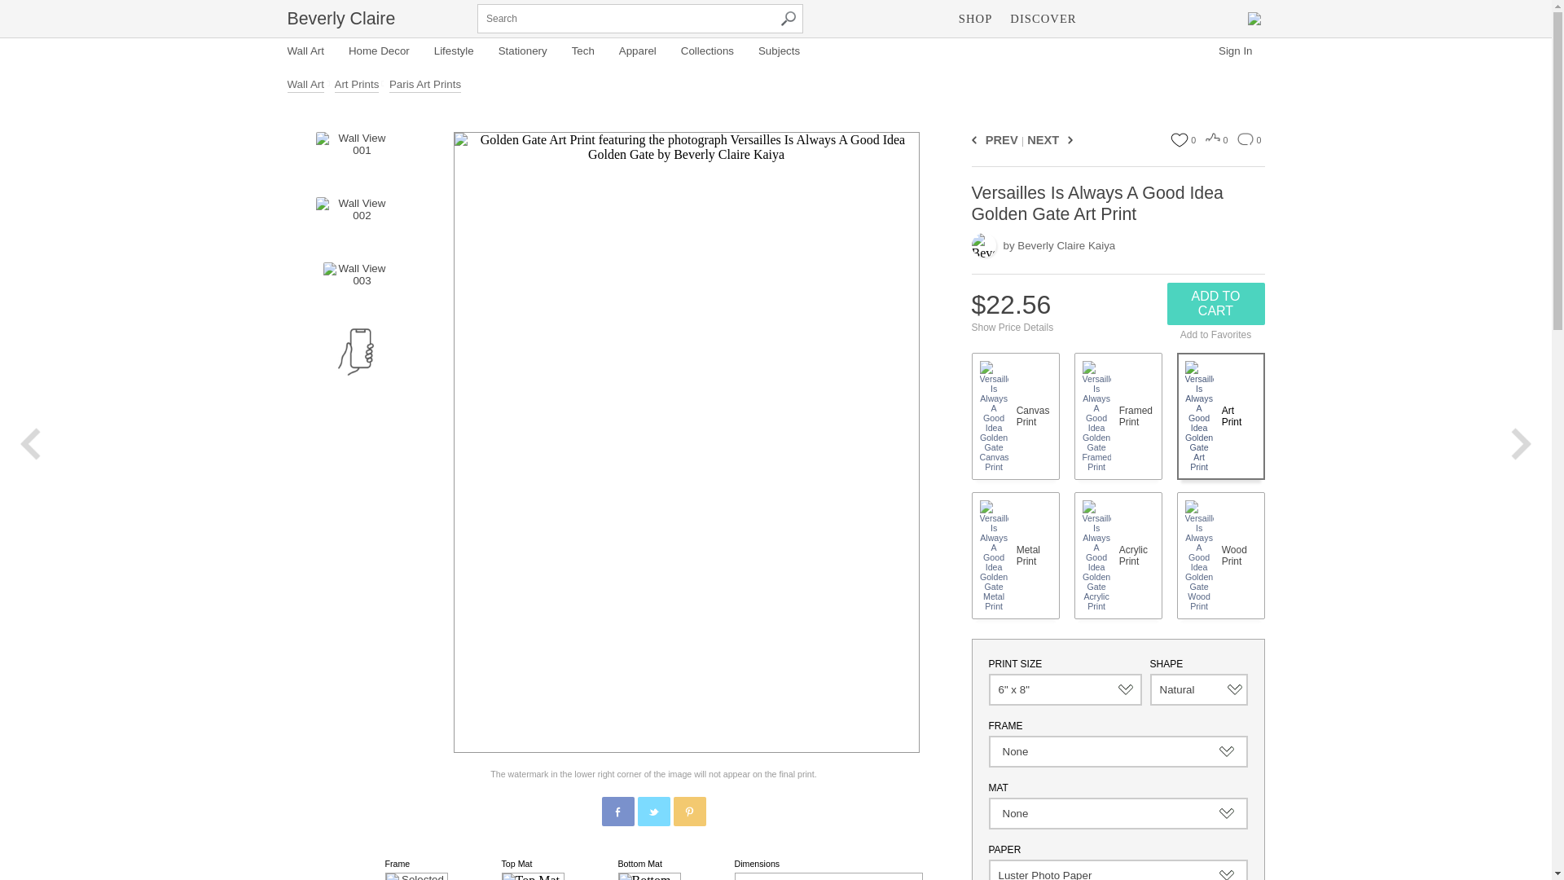 The width and height of the screenshot is (1564, 880). Describe the element at coordinates (1178, 140) in the screenshot. I see `Favorite` at that location.